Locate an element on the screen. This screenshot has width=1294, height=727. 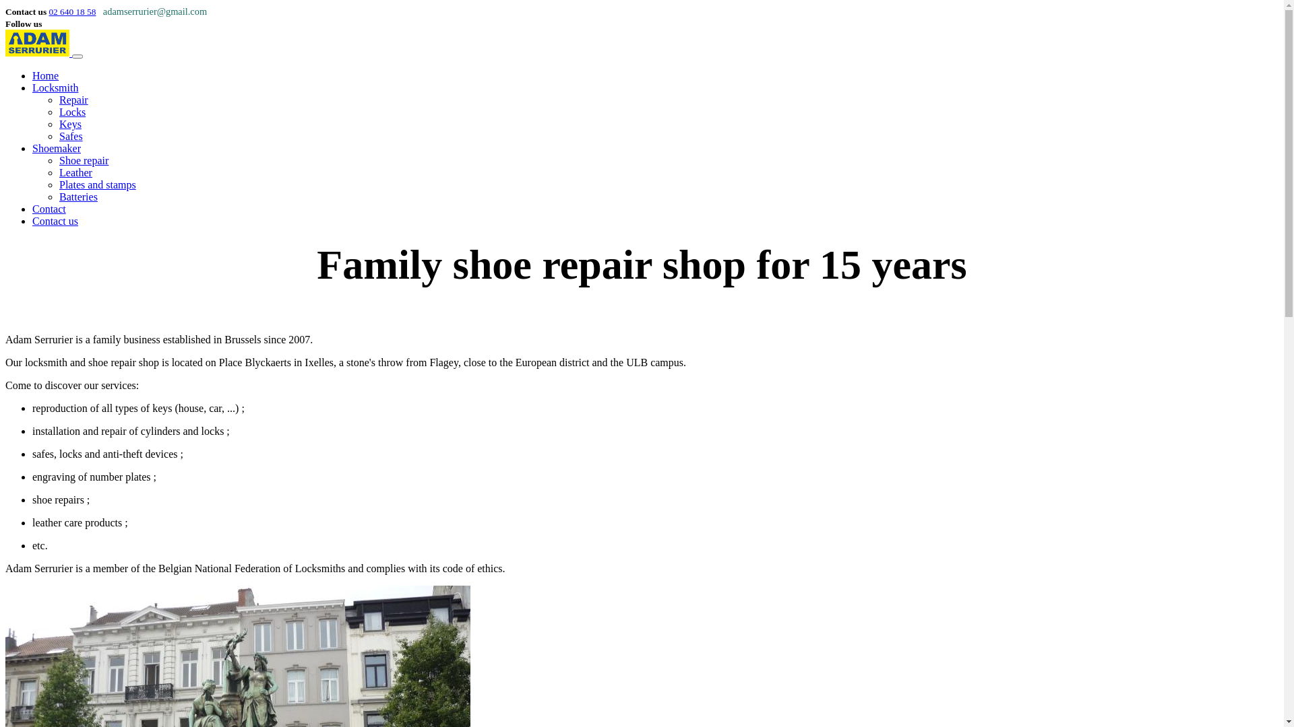
Locksmith is located at coordinates (55, 88).